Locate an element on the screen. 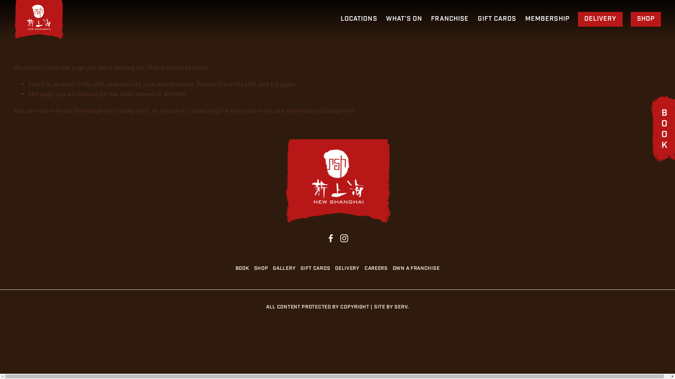 This screenshot has height=379, width=675. WHAT'S ON is located at coordinates (404, 19).